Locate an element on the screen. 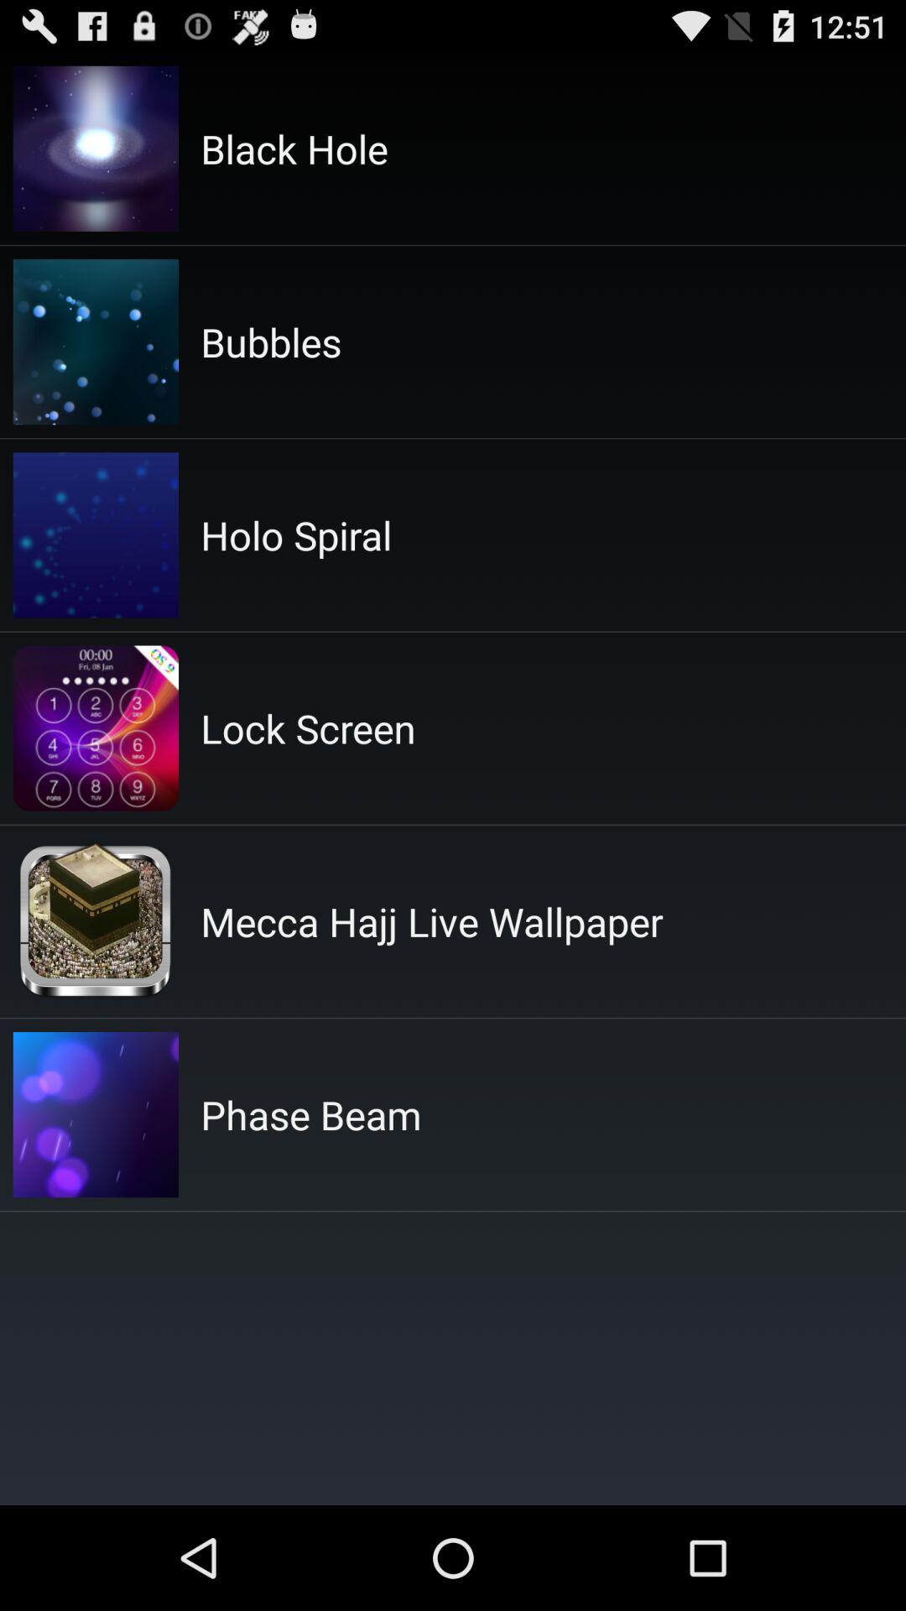 The image size is (906, 1611). select the app below the bubbles app is located at coordinates (296, 535).